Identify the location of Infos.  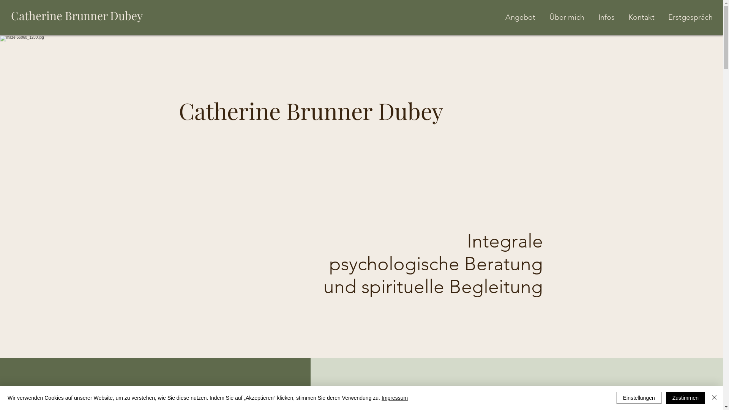
(607, 17).